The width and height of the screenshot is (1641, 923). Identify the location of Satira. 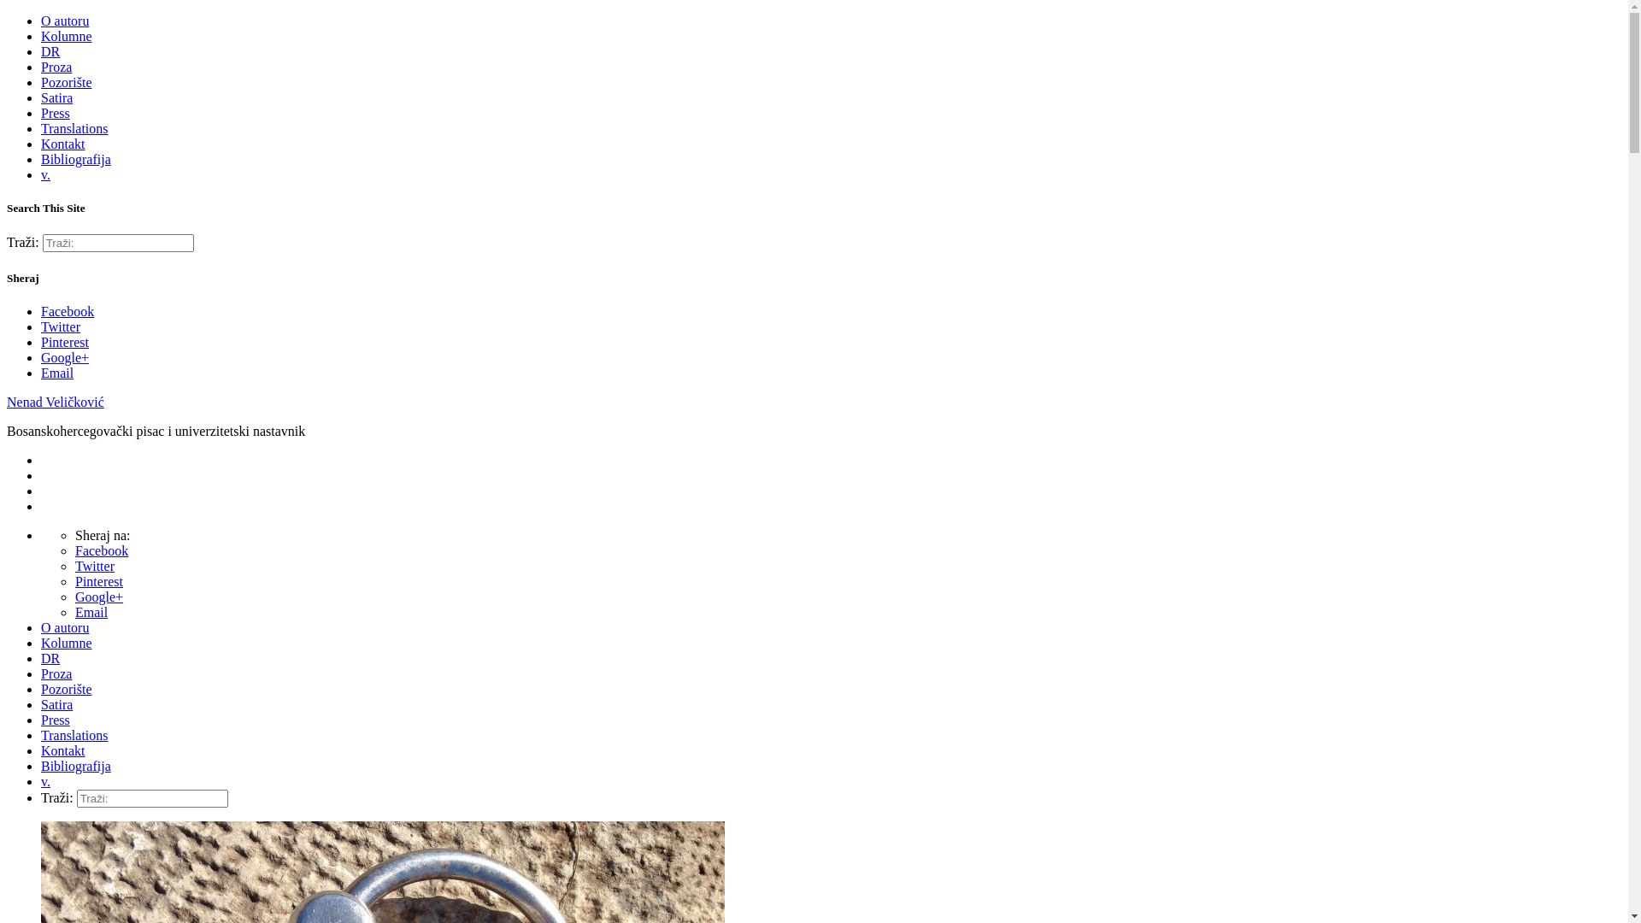
(56, 704).